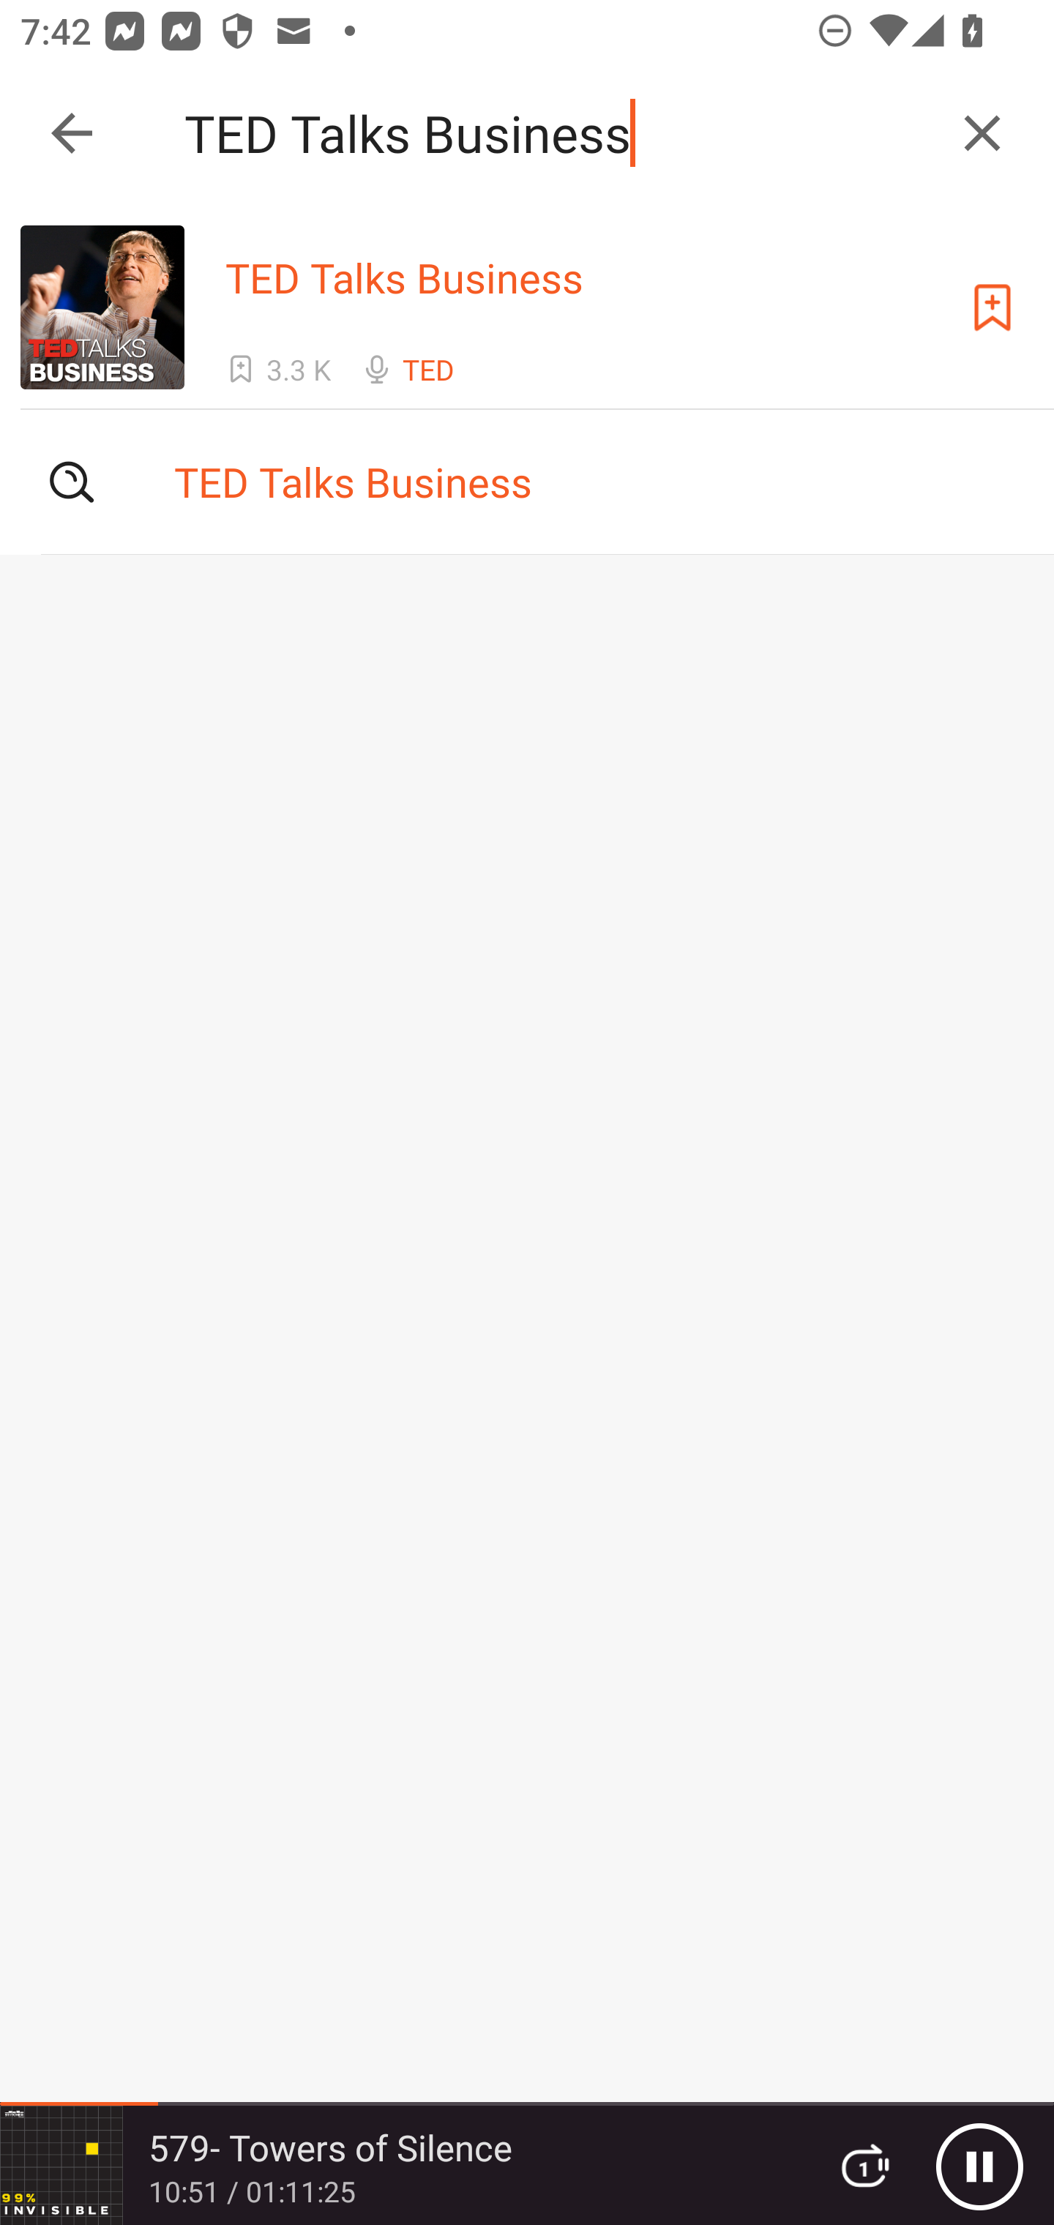  I want to click on Subscribe, so click(993, 307).